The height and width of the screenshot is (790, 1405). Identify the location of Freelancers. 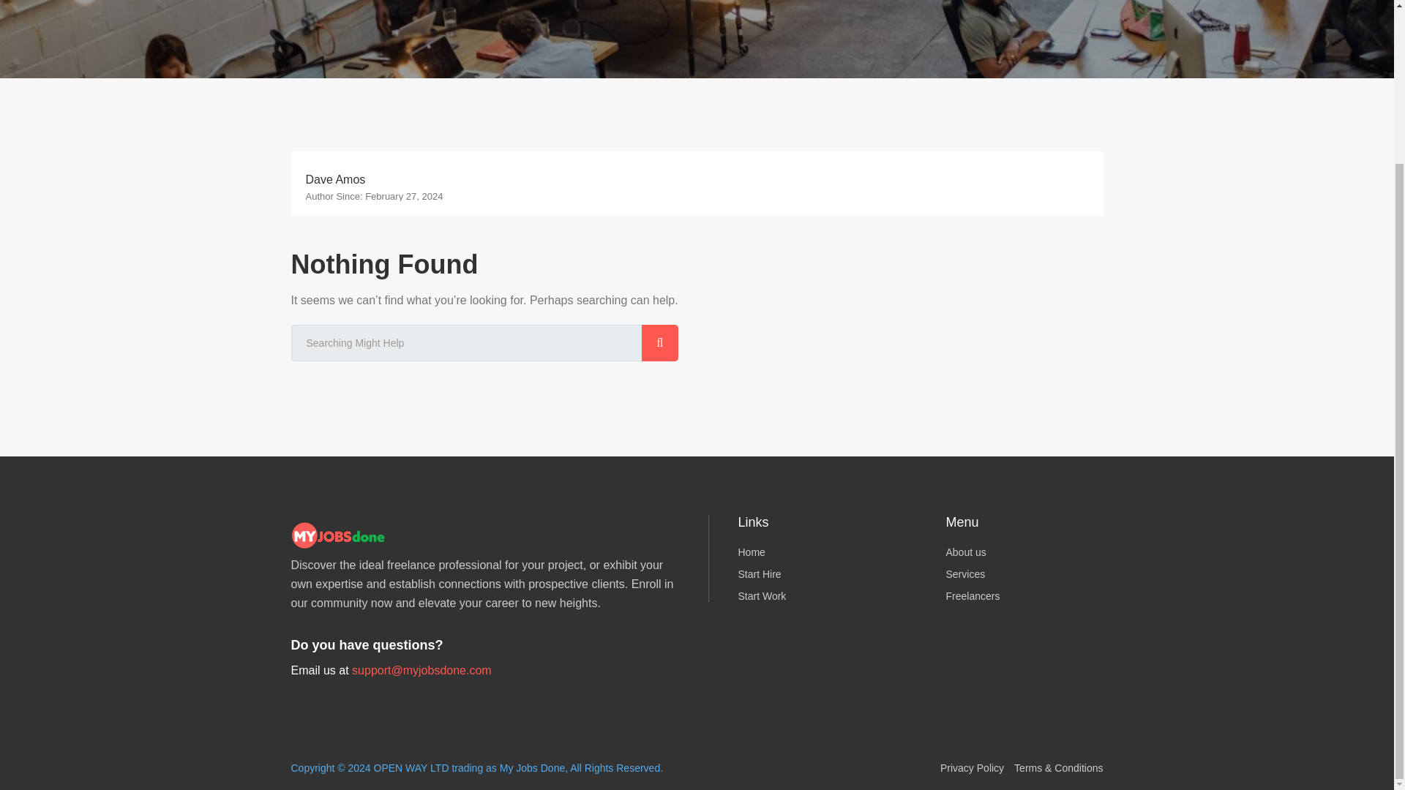
(1024, 595).